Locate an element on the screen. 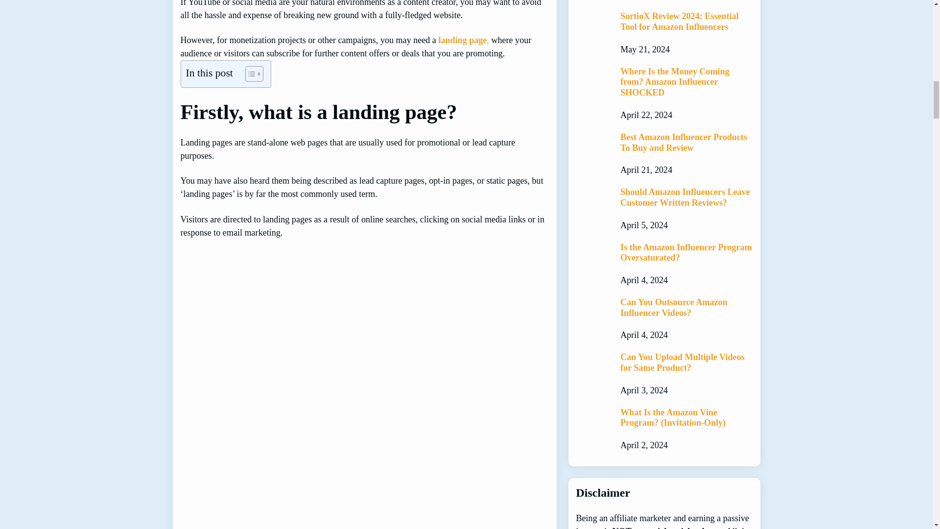  landing page, is located at coordinates (463, 40).